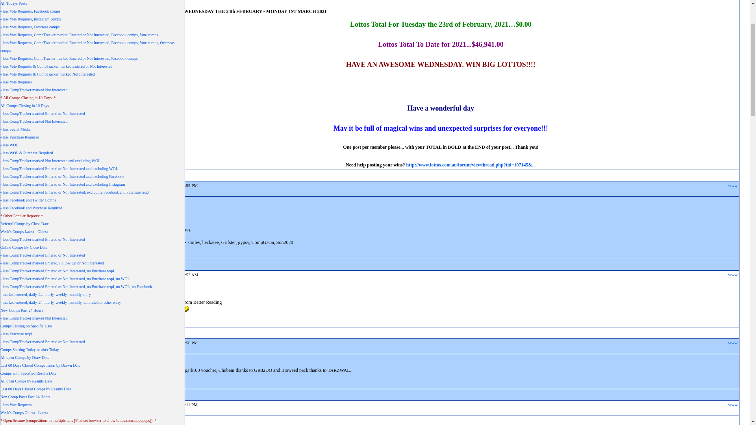  What do you see at coordinates (731, 54) in the screenshot?
I see `Go To Bottom` at bounding box center [731, 54].